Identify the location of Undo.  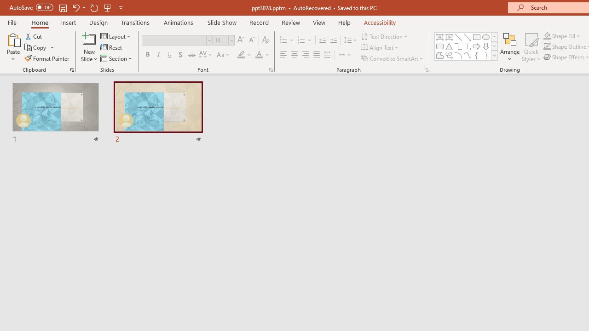
(75, 7).